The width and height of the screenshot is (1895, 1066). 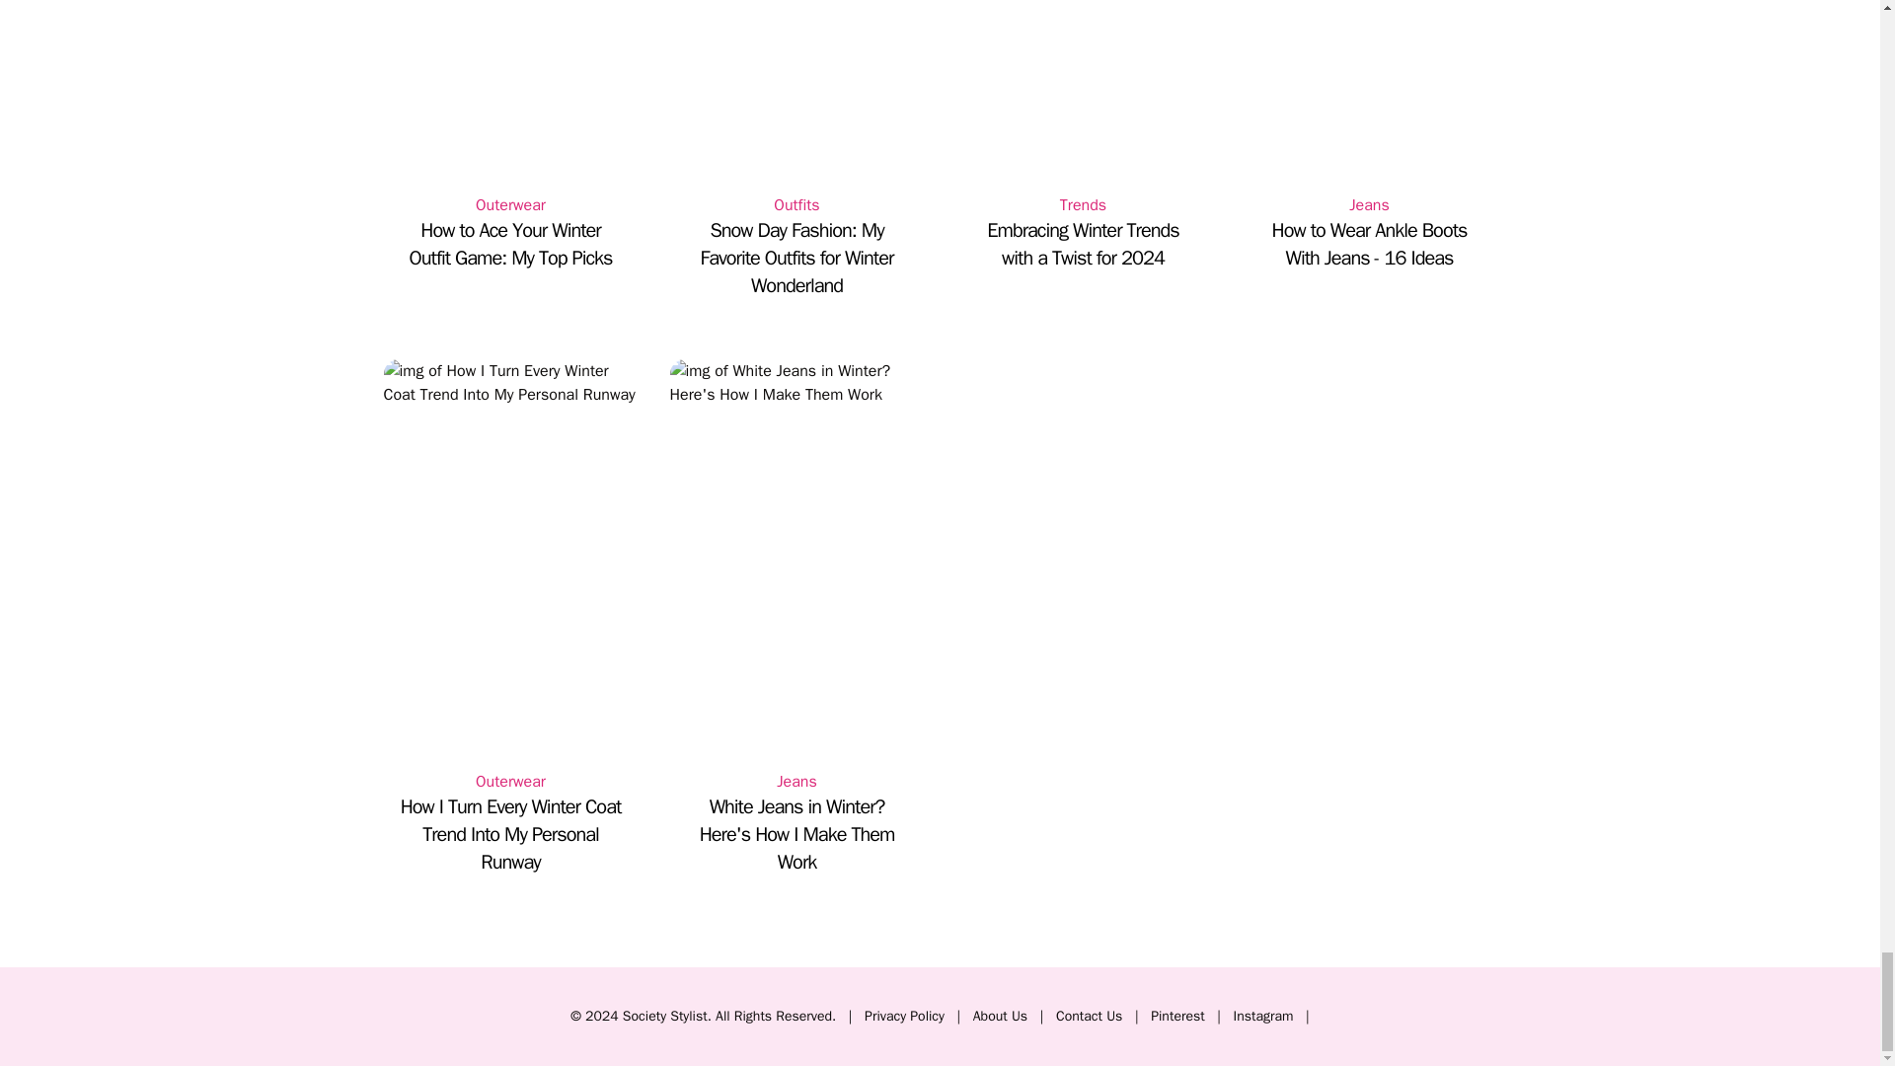 I want to click on Trends, so click(x=1082, y=205).